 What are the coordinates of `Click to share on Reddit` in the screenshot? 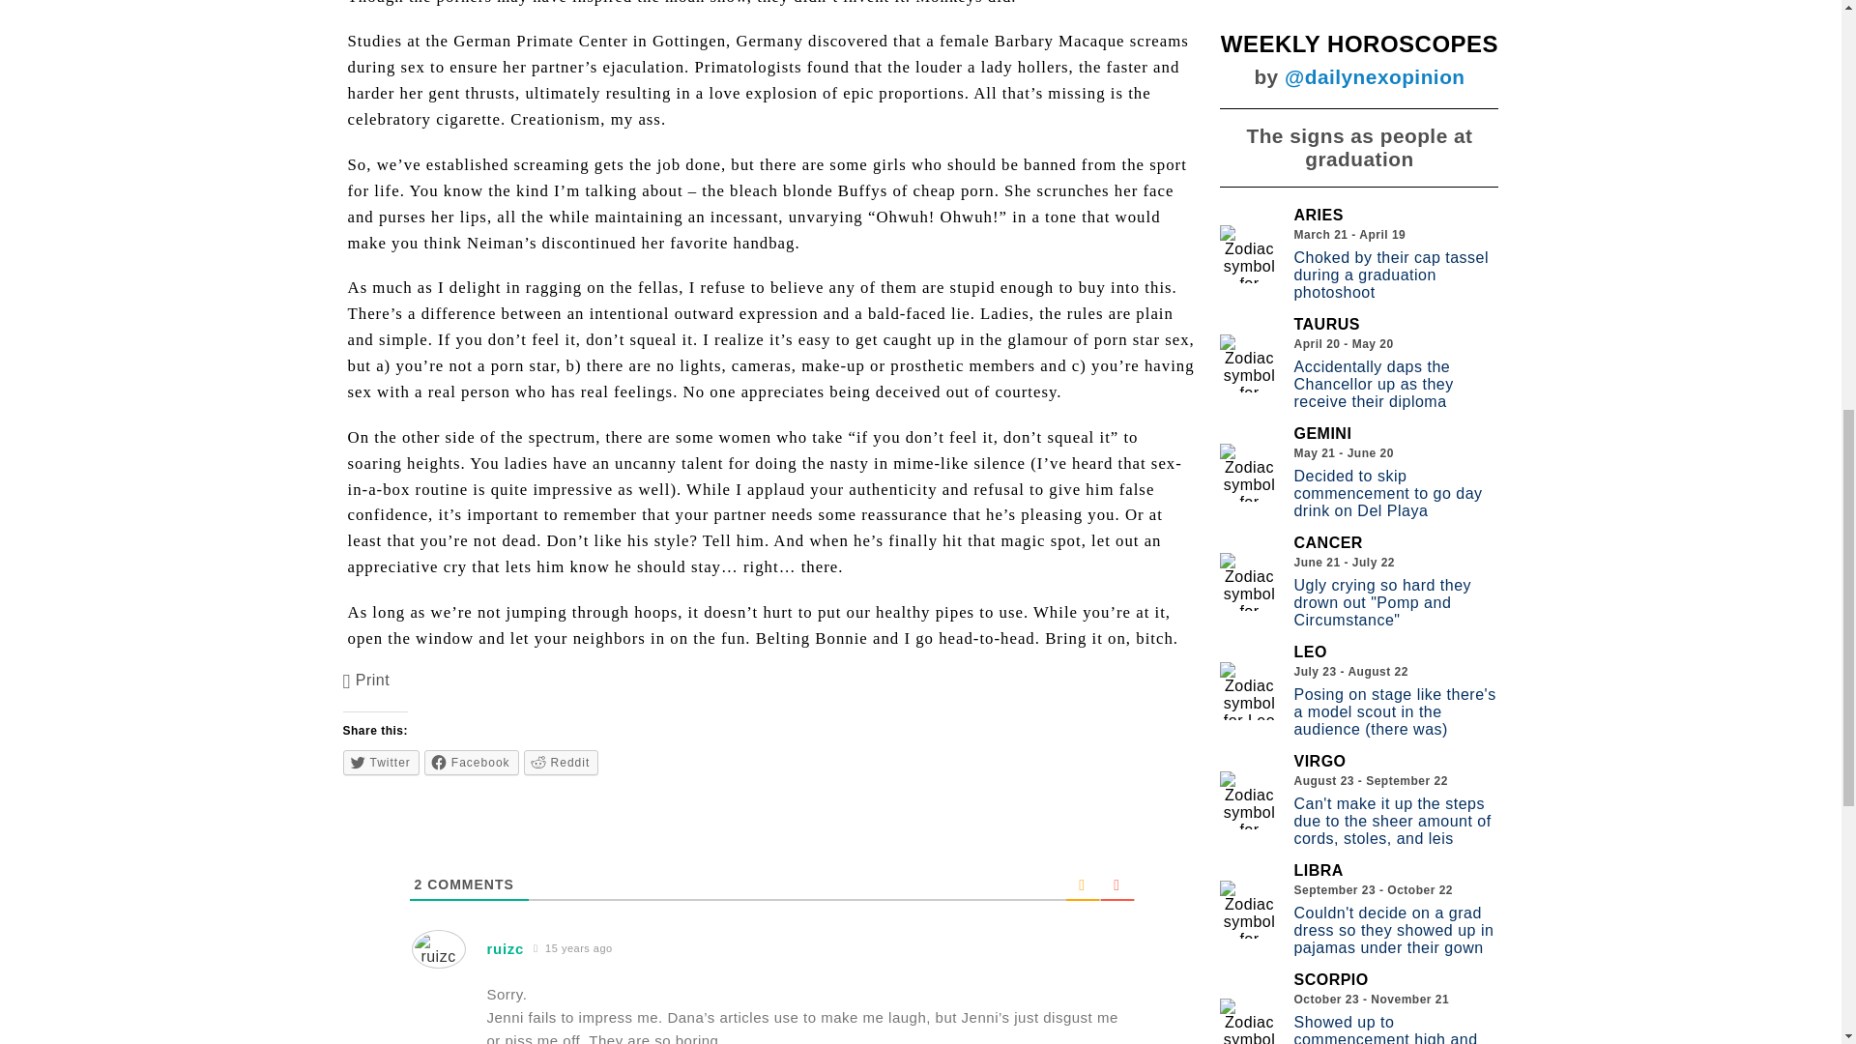 It's located at (561, 763).